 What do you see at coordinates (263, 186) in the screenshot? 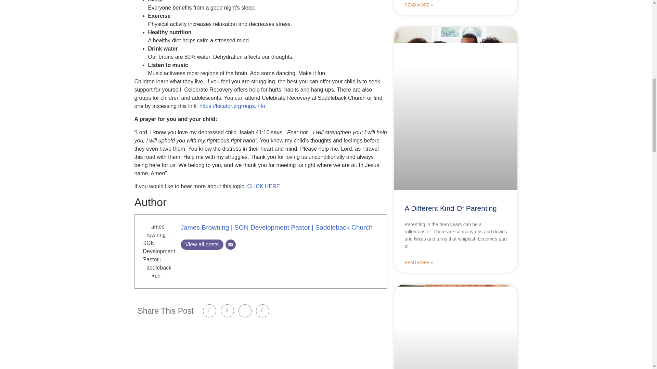
I see `CLICK HERE` at bounding box center [263, 186].